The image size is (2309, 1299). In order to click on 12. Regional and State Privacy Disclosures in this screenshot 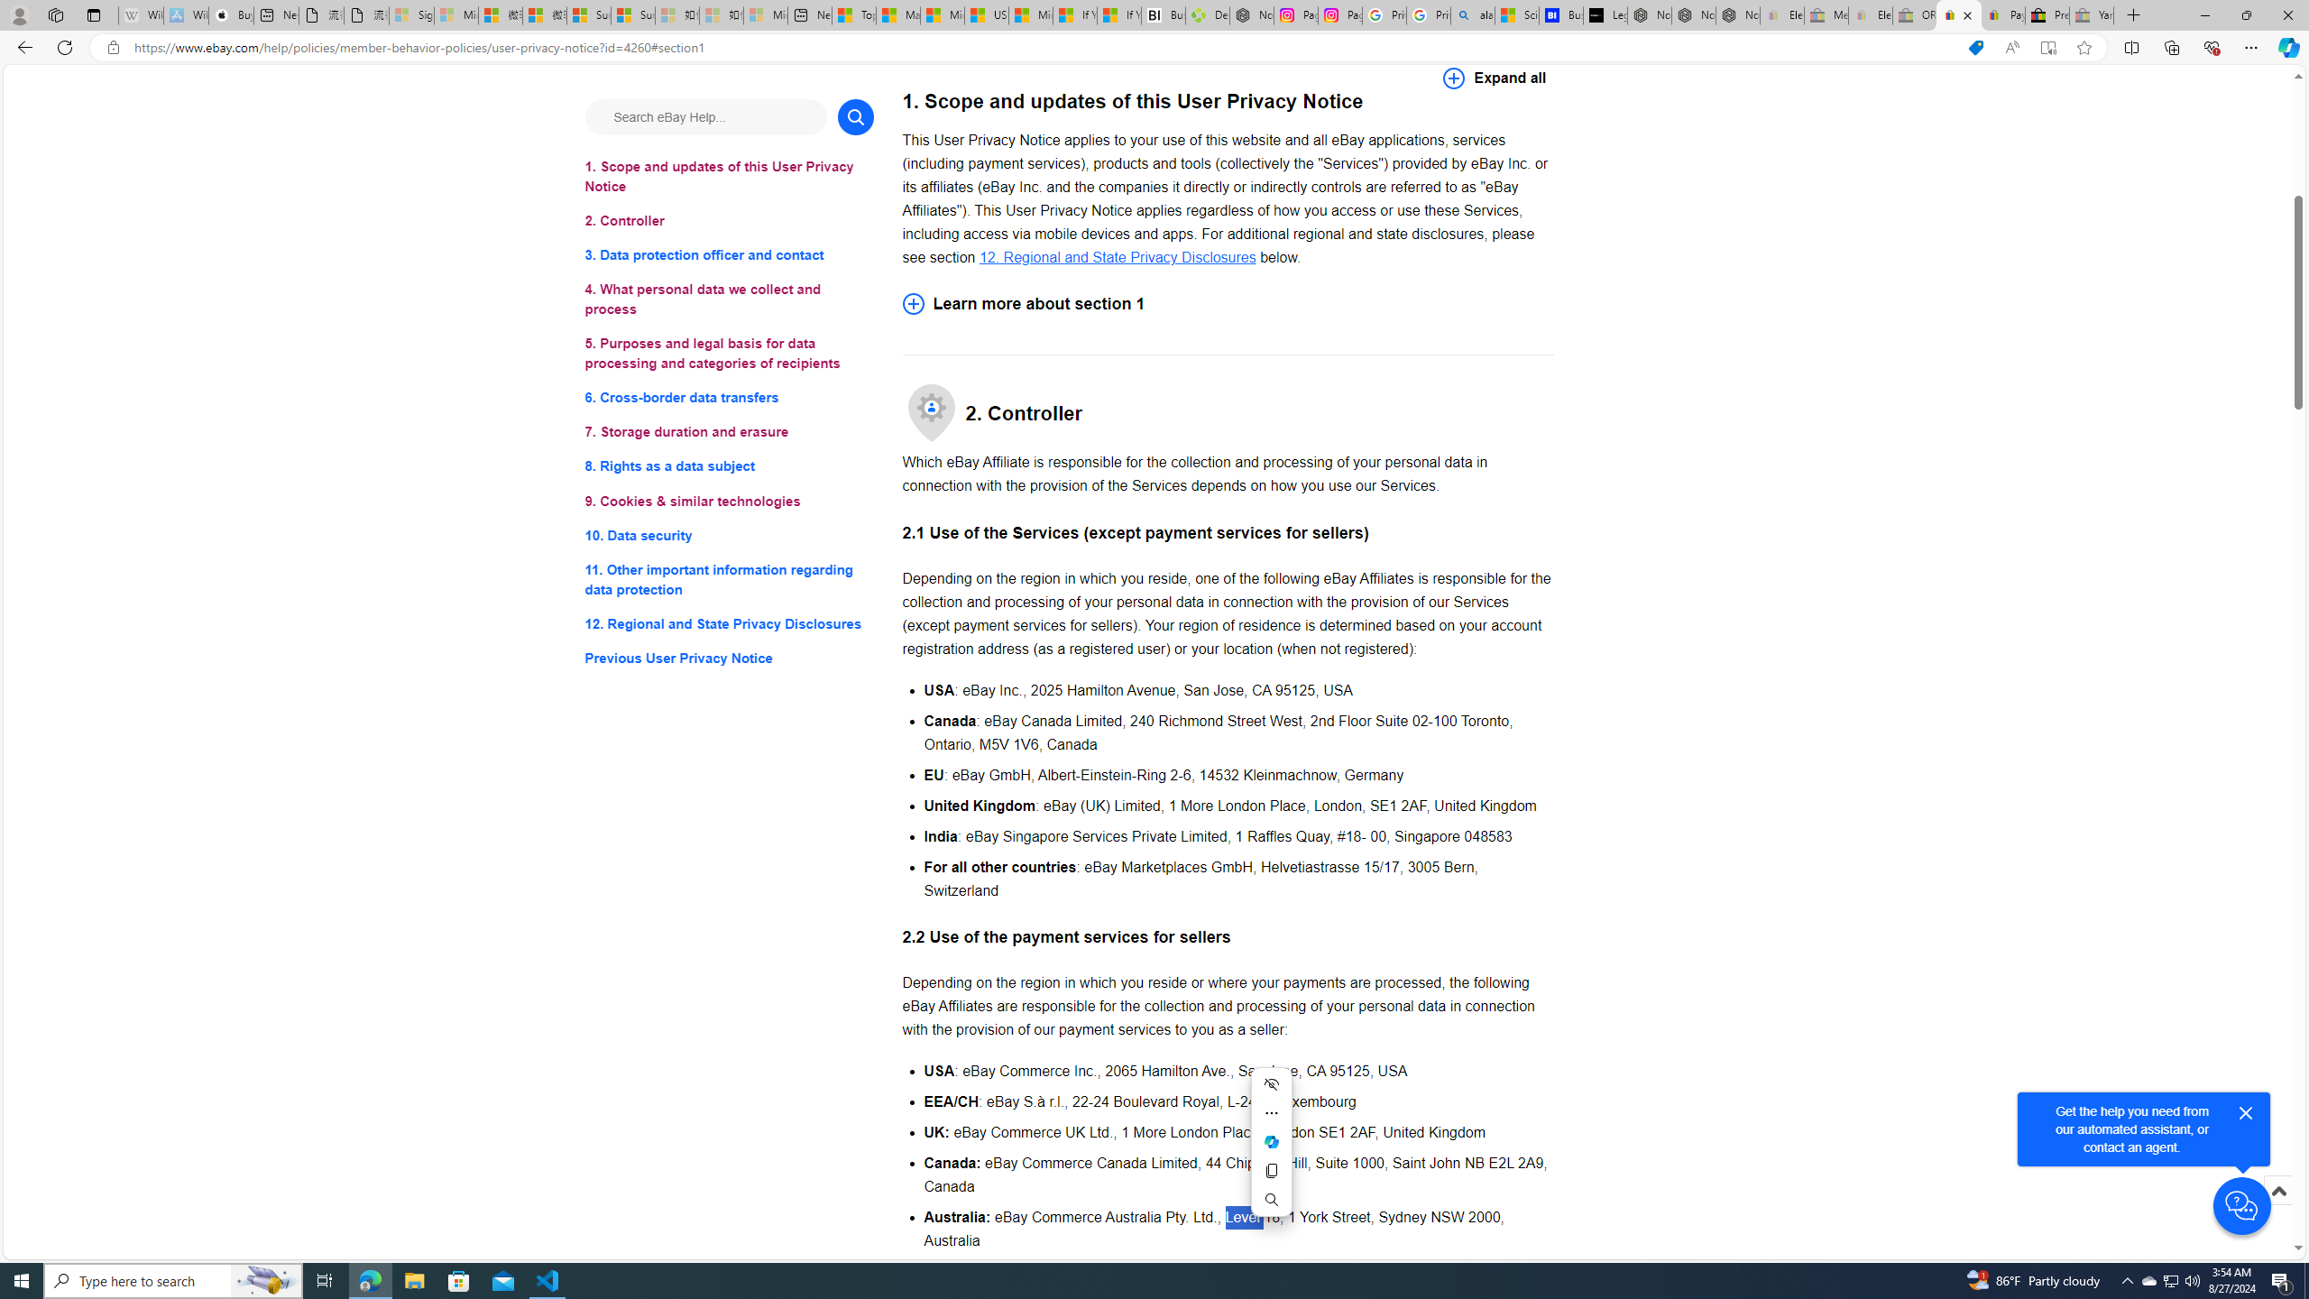, I will do `click(1117, 256)`.